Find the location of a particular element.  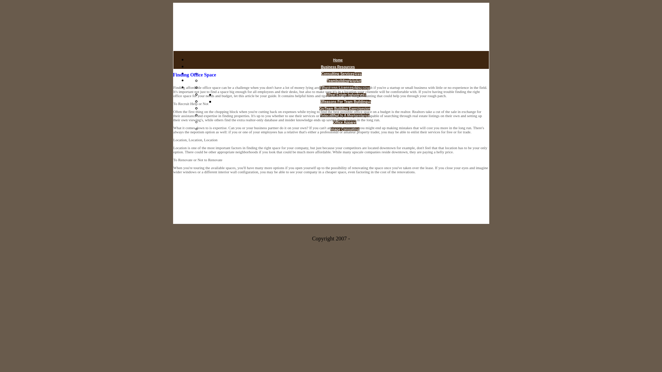

Team Building Exercises is located at coordinates (345, 108).